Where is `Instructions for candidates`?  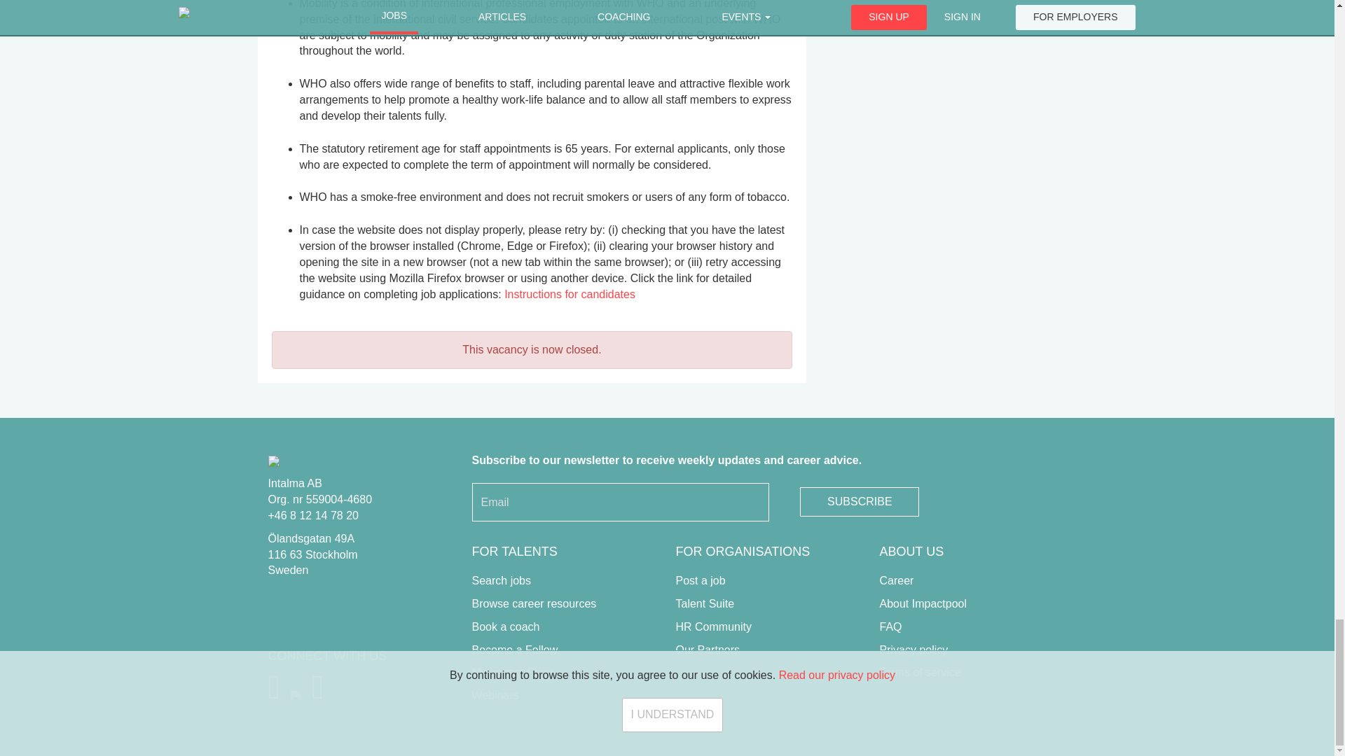 Instructions for candidates is located at coordinates (570, 294).